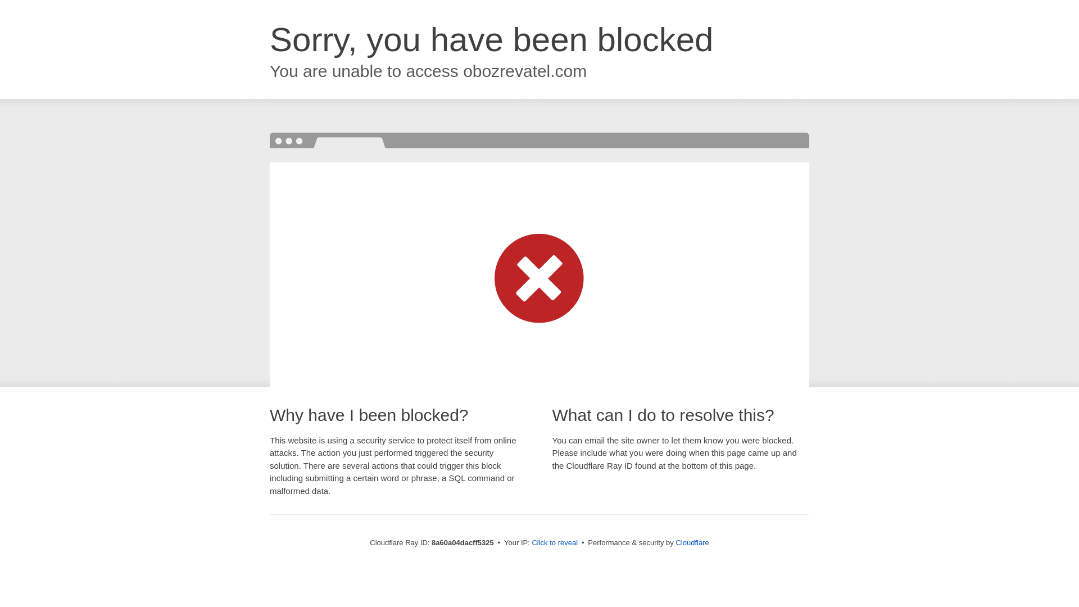 The width and height of the screenshot is (1079, 607). What do you see at coordinates (692, 542) in the screenshot?
I see `Cloudflare` at bounding box center [692, 542].